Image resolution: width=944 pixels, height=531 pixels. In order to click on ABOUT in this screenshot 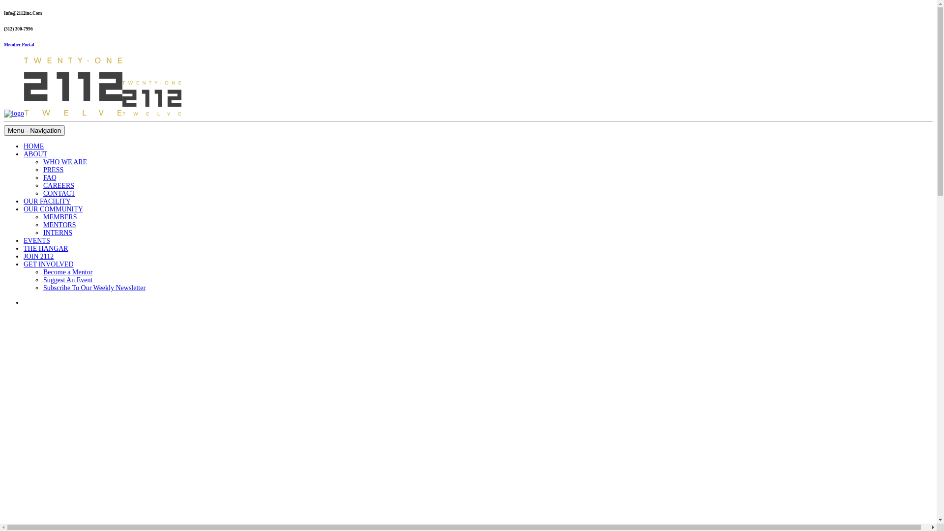, I will do `click(35, 154)`.